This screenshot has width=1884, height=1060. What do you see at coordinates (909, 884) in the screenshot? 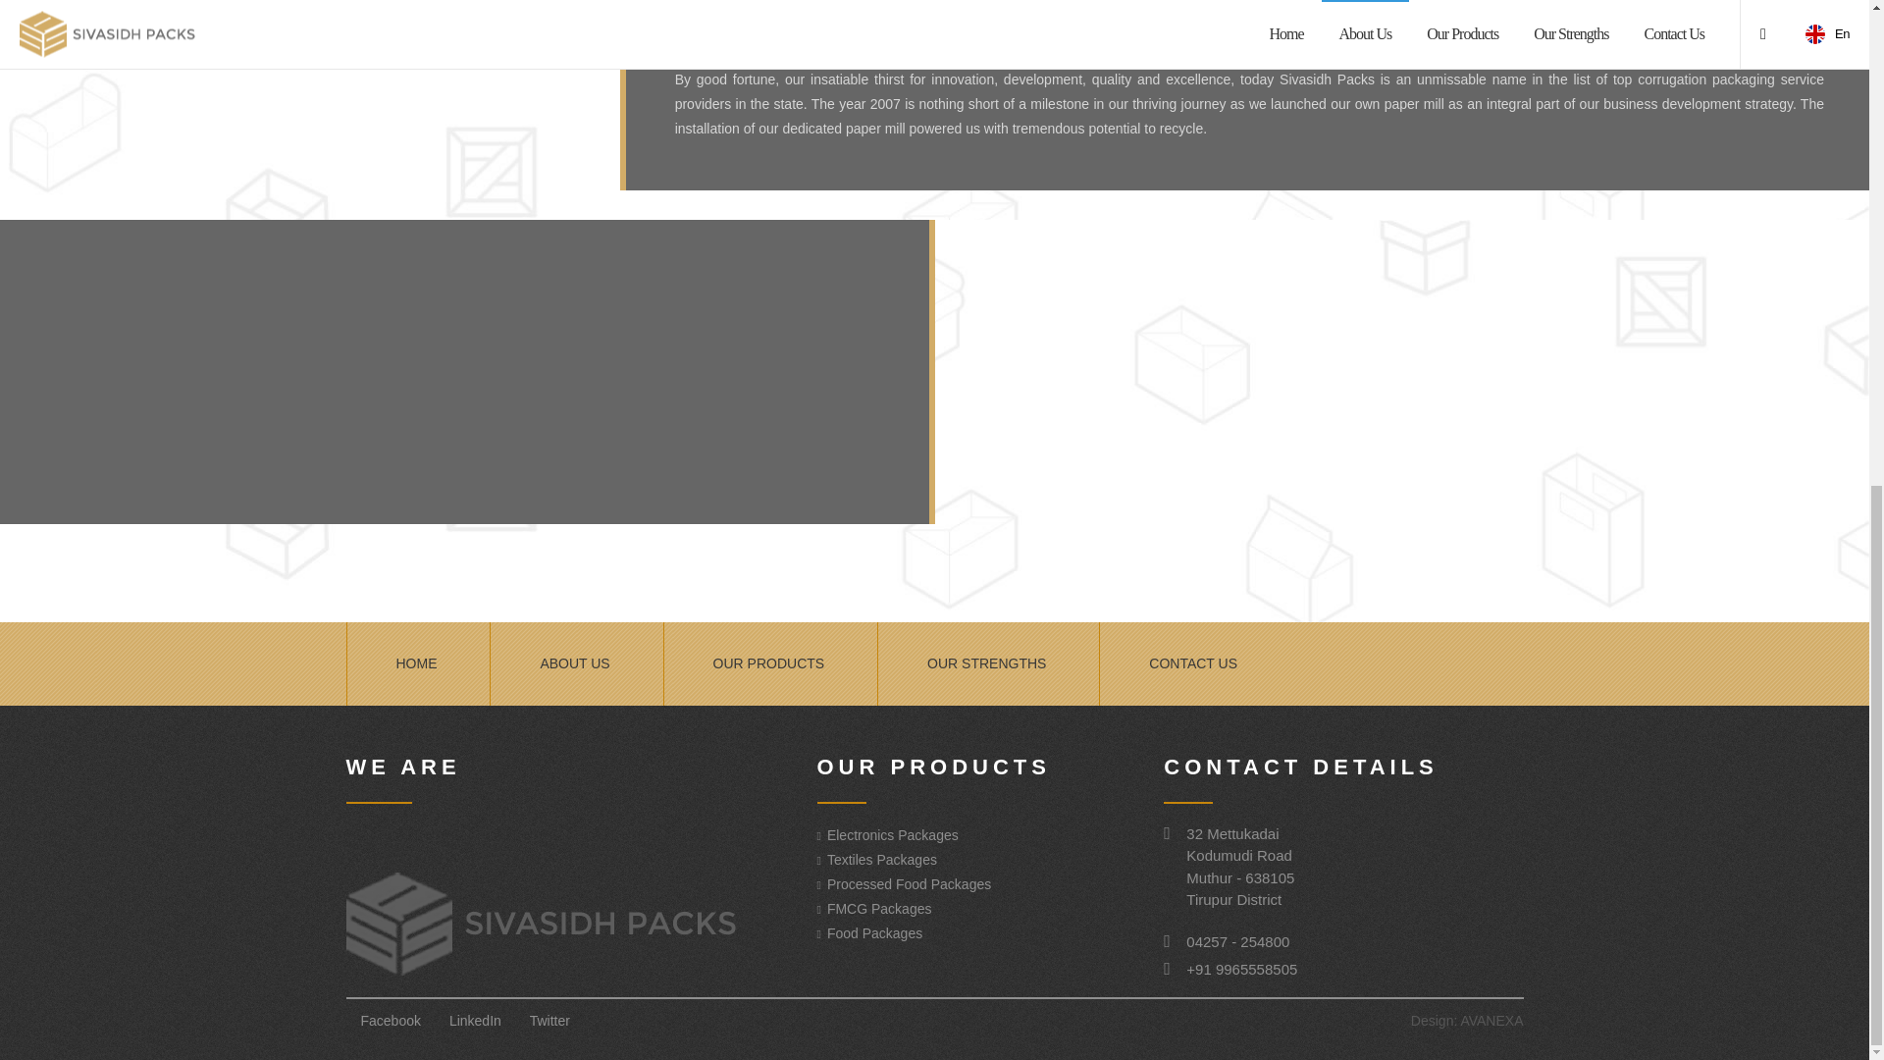
I see `Processed Food Packages` at bounding box center [909, 884].